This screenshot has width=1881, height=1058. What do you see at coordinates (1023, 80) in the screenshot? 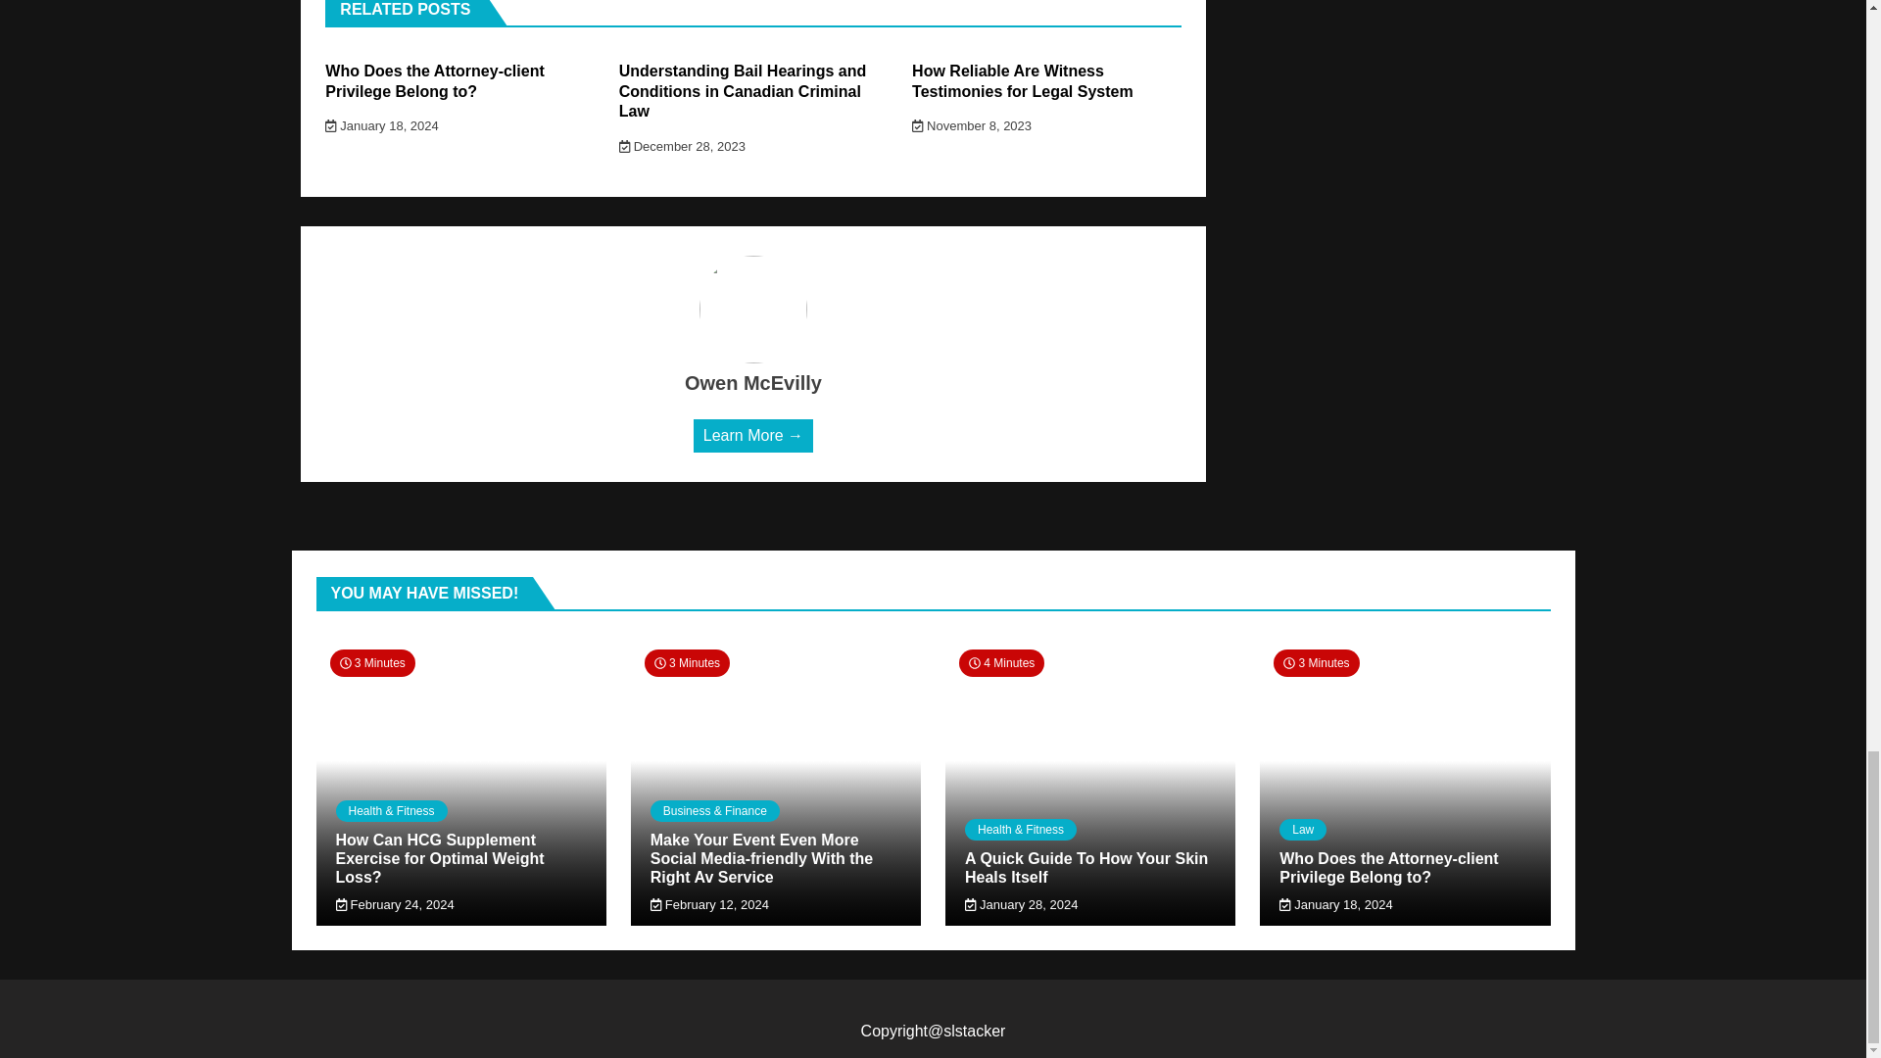
I see `How Reliable Are Witness Testimonies for Legal System` at bounding box center [1023, 80].